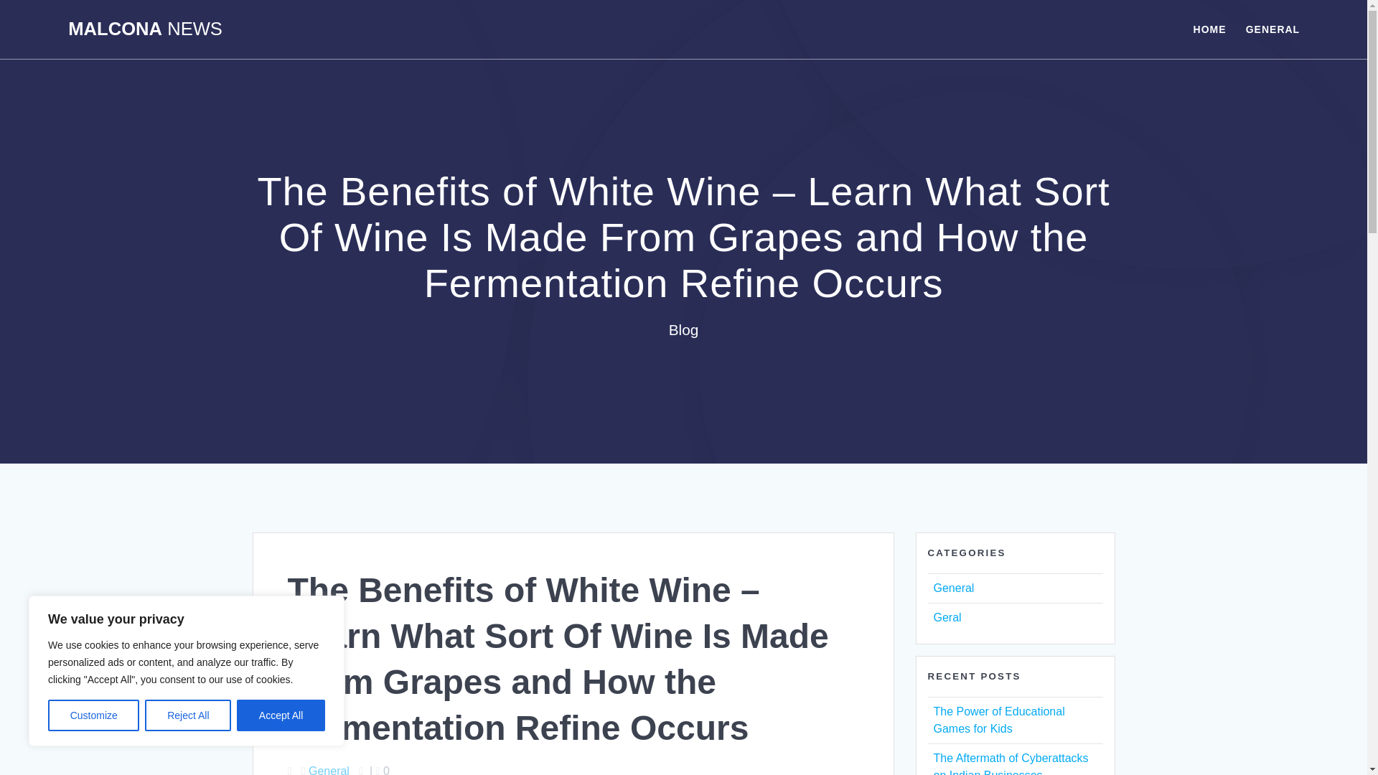 The image size is (1378, 775). Describe the element at coordinates (1272, 29) in the screenshot. I see `GENERAL` at that location.